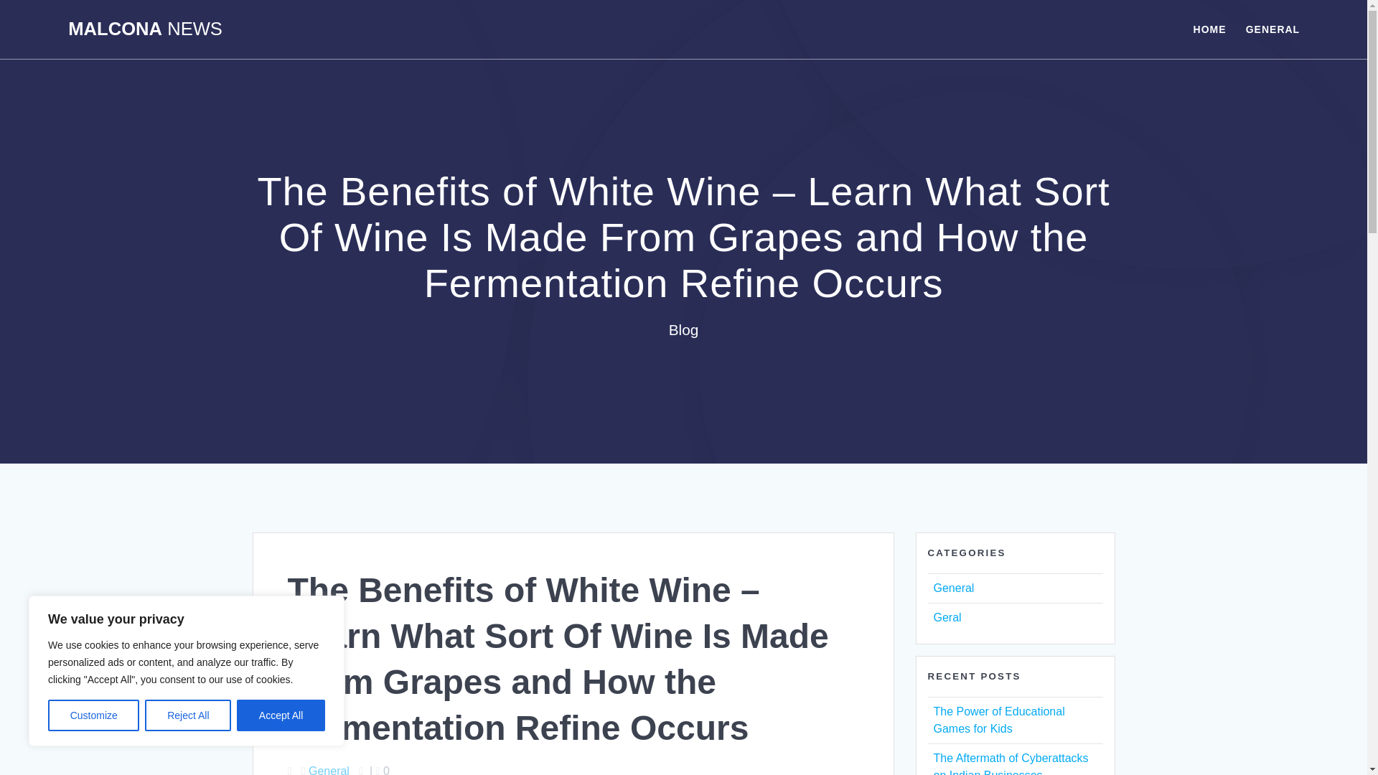 The image size is (1378, 775). Describe the element at coordinates (1272, 29) in the screenshot. I see `GENERAL` at that location.